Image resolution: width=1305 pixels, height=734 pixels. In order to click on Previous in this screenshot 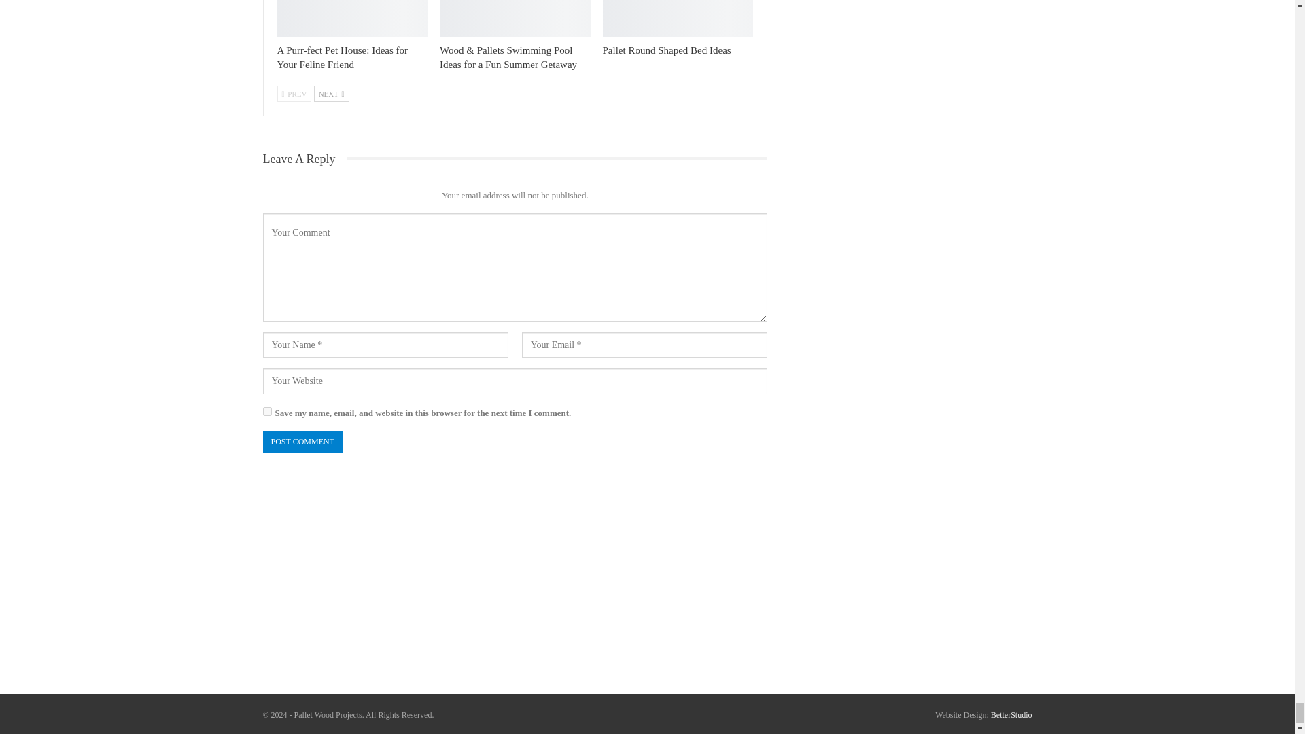, I will do `click(294, 94)`.